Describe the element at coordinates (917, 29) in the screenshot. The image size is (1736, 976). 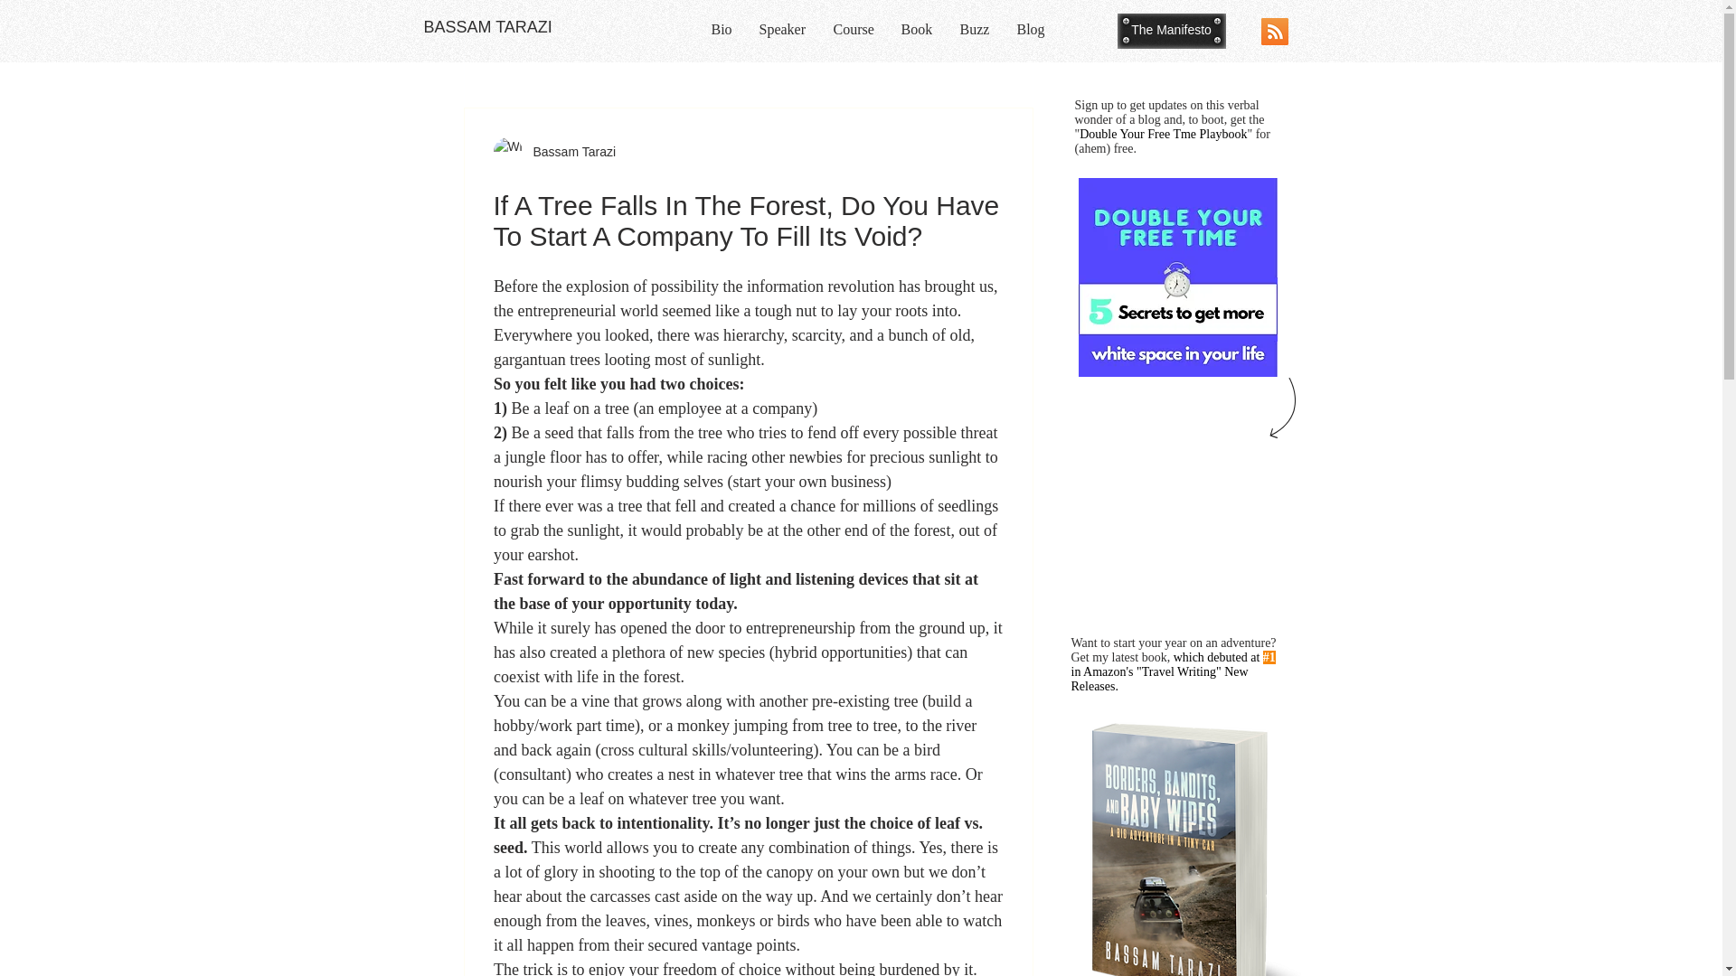
I see `Book` at that location.